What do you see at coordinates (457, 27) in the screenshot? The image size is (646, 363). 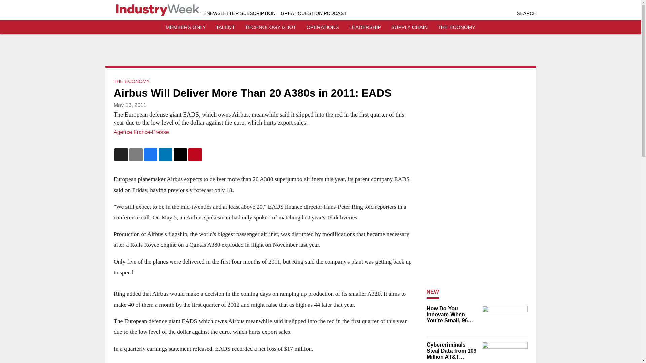 I see `THE ECONOMY` at bounding box center [457, 27].